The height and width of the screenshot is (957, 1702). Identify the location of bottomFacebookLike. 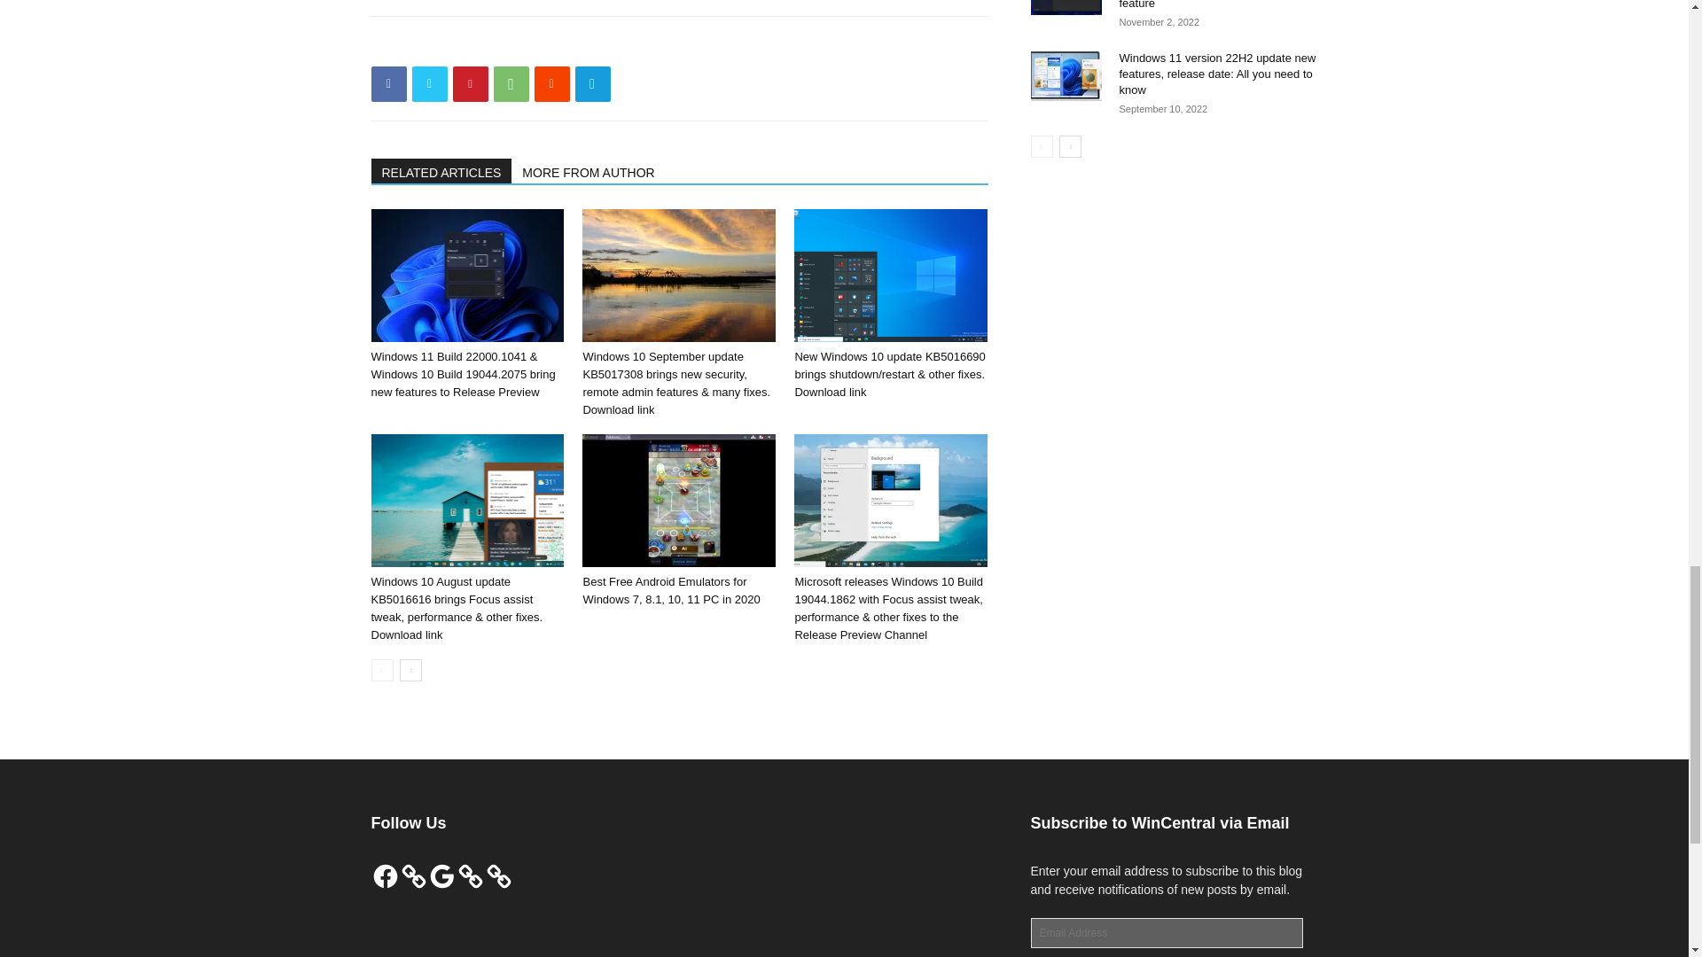
(504, 44).